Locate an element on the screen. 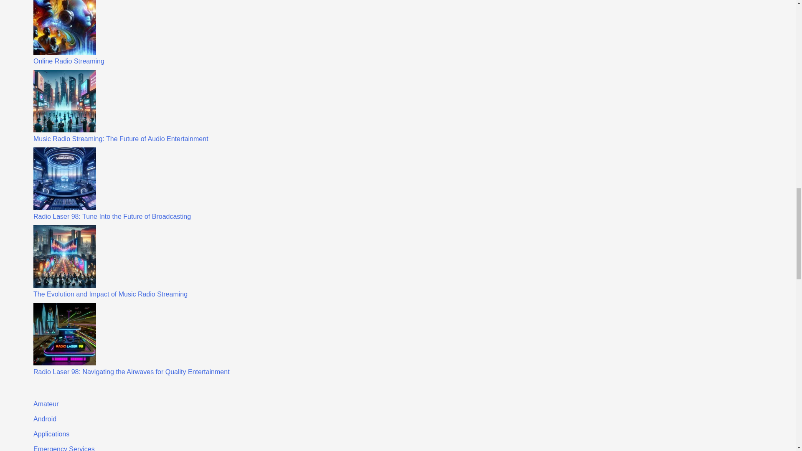  Online Radio Streaming is located at coordinates (69, 61).